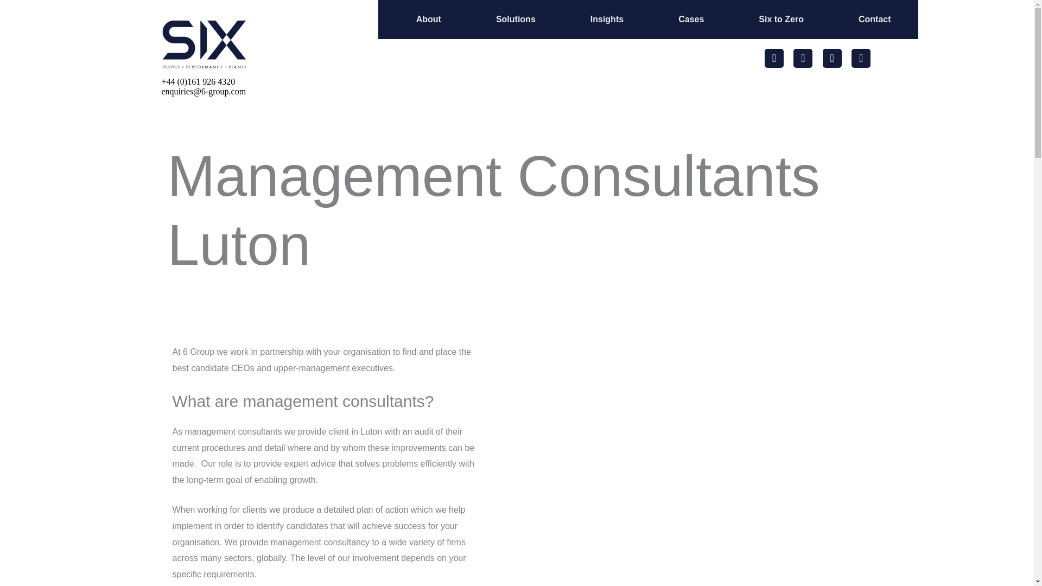 This screenshot has height=586, width=1042. What do you see at coordinates (205, 44) in the screenshot?
I see `6Group-logo-small-new` at bounding box center [205, 44].